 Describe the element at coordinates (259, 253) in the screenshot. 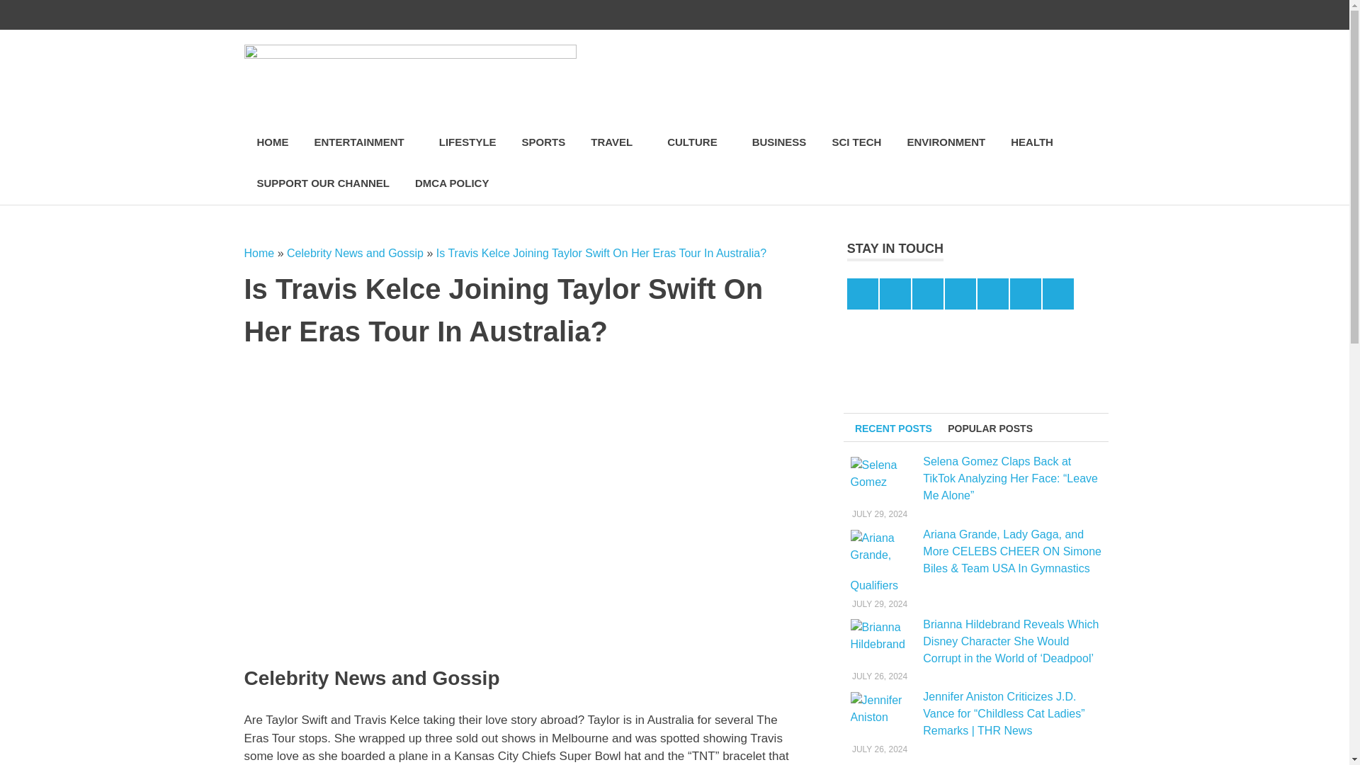

I see `Home` at that location.